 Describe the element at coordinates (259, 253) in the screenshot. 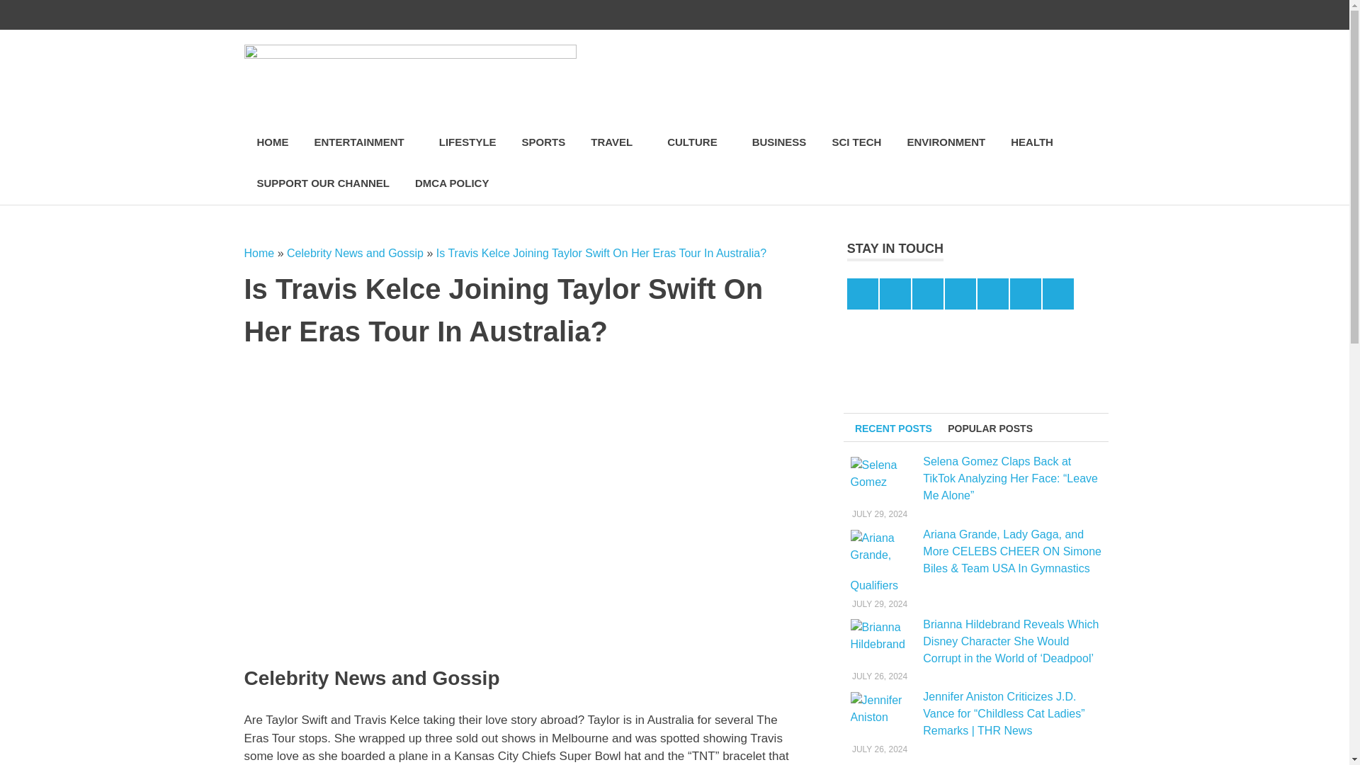

I see `Home` at that location.